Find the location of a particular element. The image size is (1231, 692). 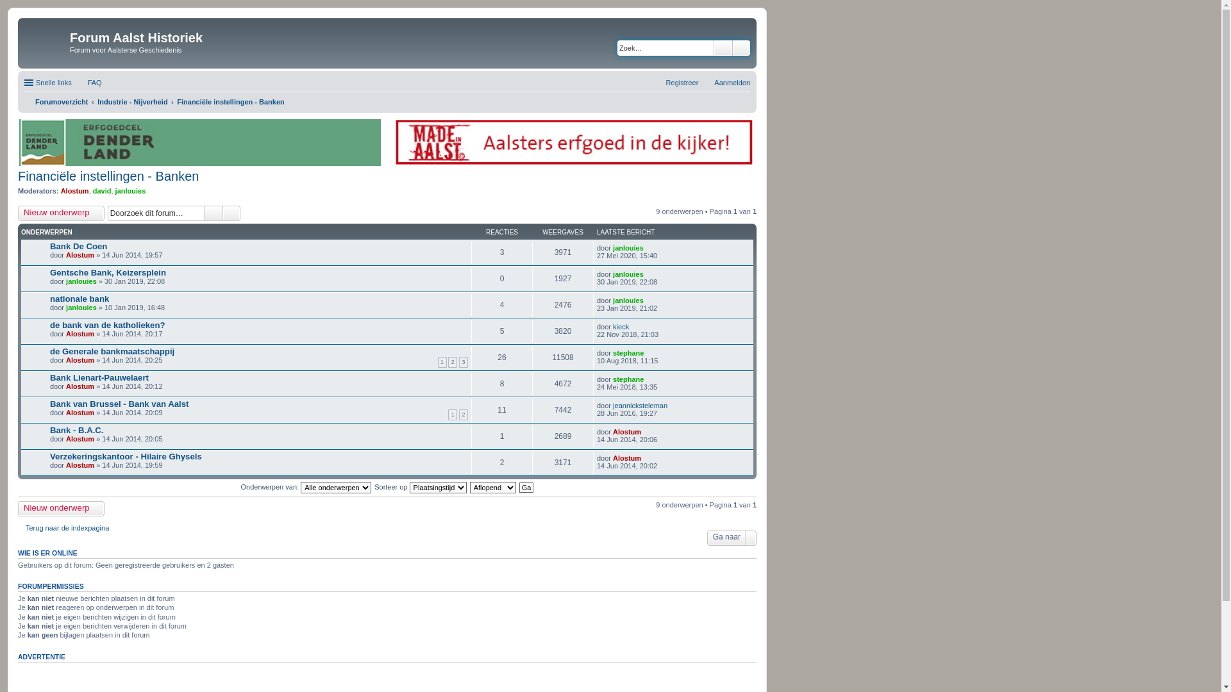

Gentsche Bank, Keizersplein is located at coordinates (108, 273).